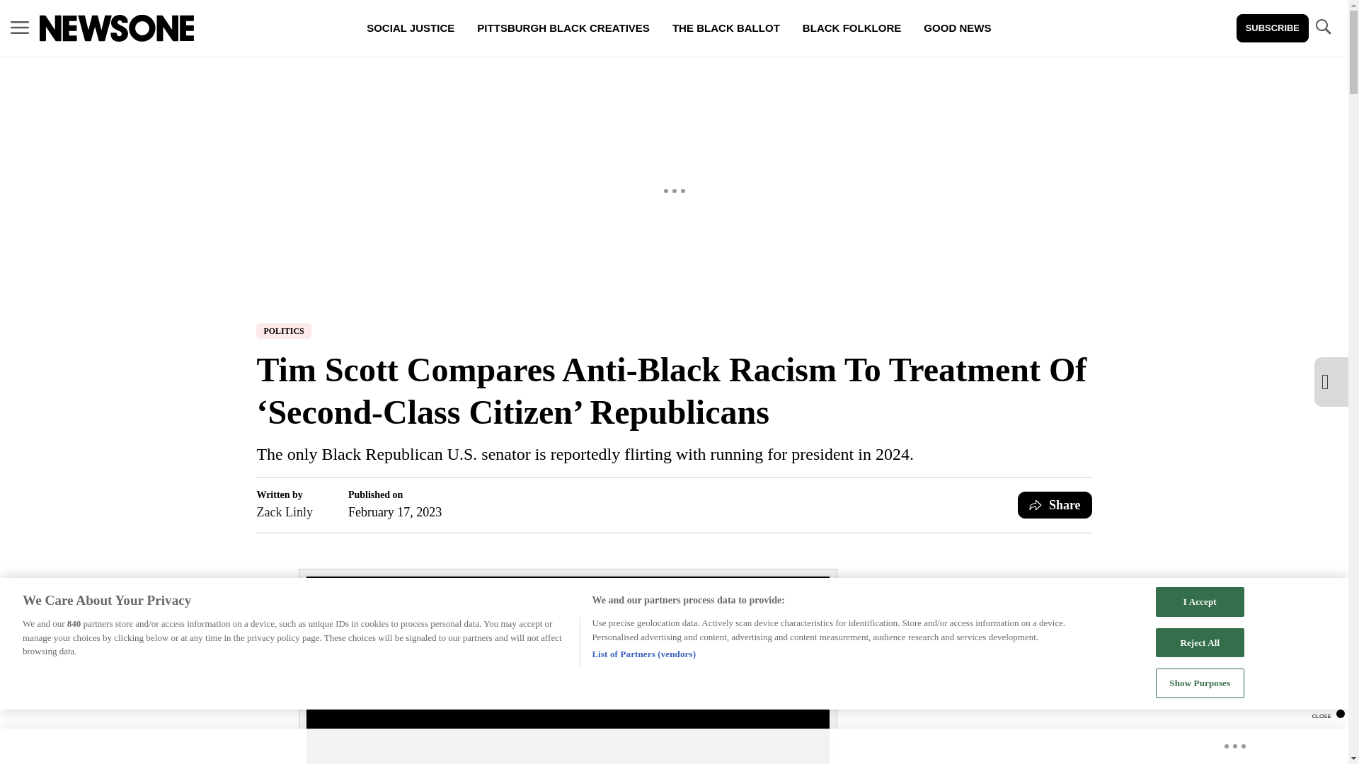 This screenshot has width=1359, height=764. I want to click on SUBSCRIBE, so click(1273, 28).